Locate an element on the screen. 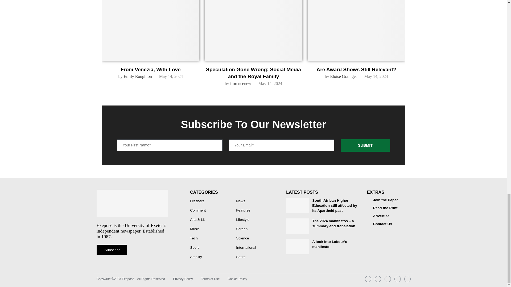 The height and width of the screenshot is (287, 511). Eloise Grainger is located at coordinates (344, 76).